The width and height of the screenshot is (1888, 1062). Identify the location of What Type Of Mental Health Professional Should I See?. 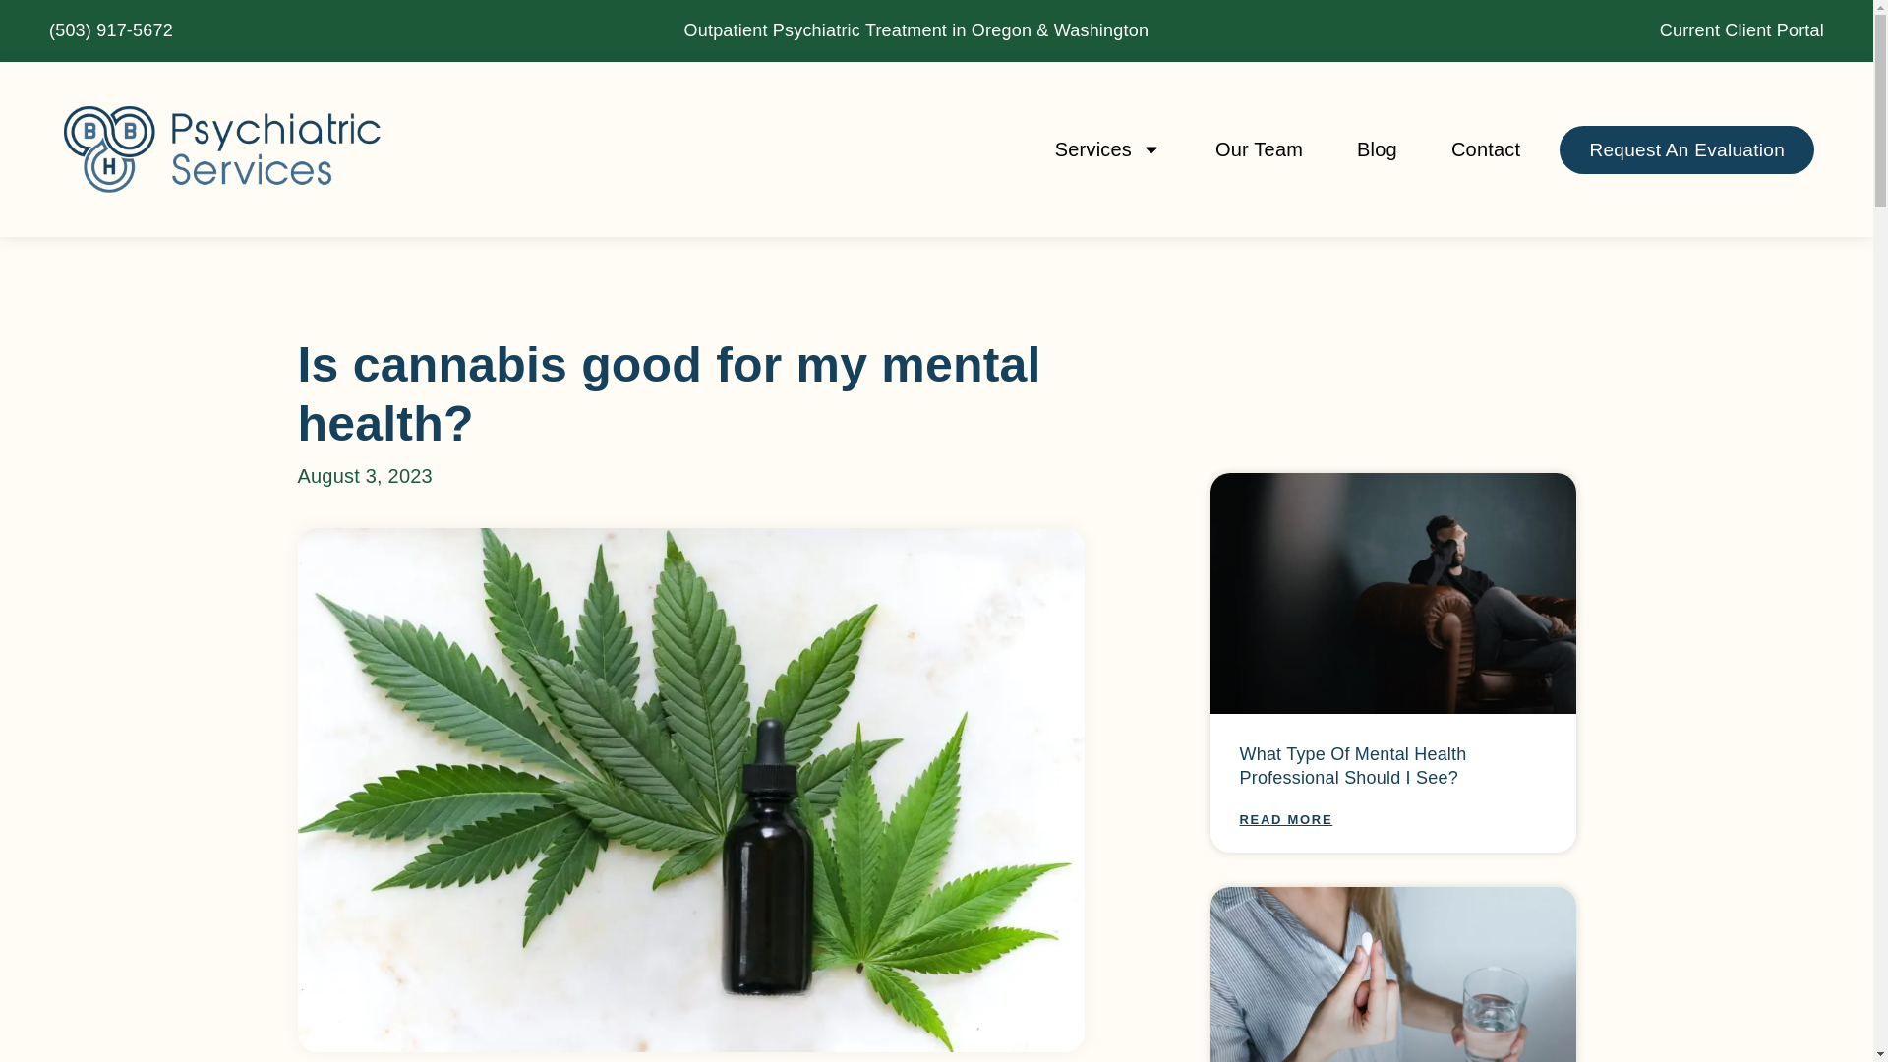
(1352, 765).